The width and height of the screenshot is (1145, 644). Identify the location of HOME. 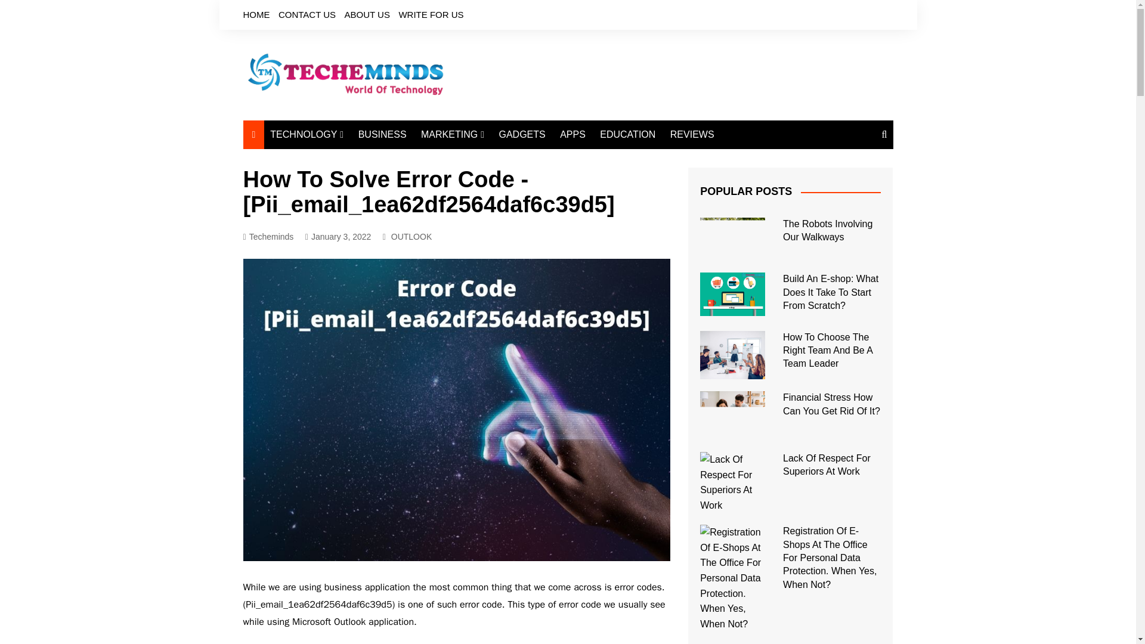
(256, 14).